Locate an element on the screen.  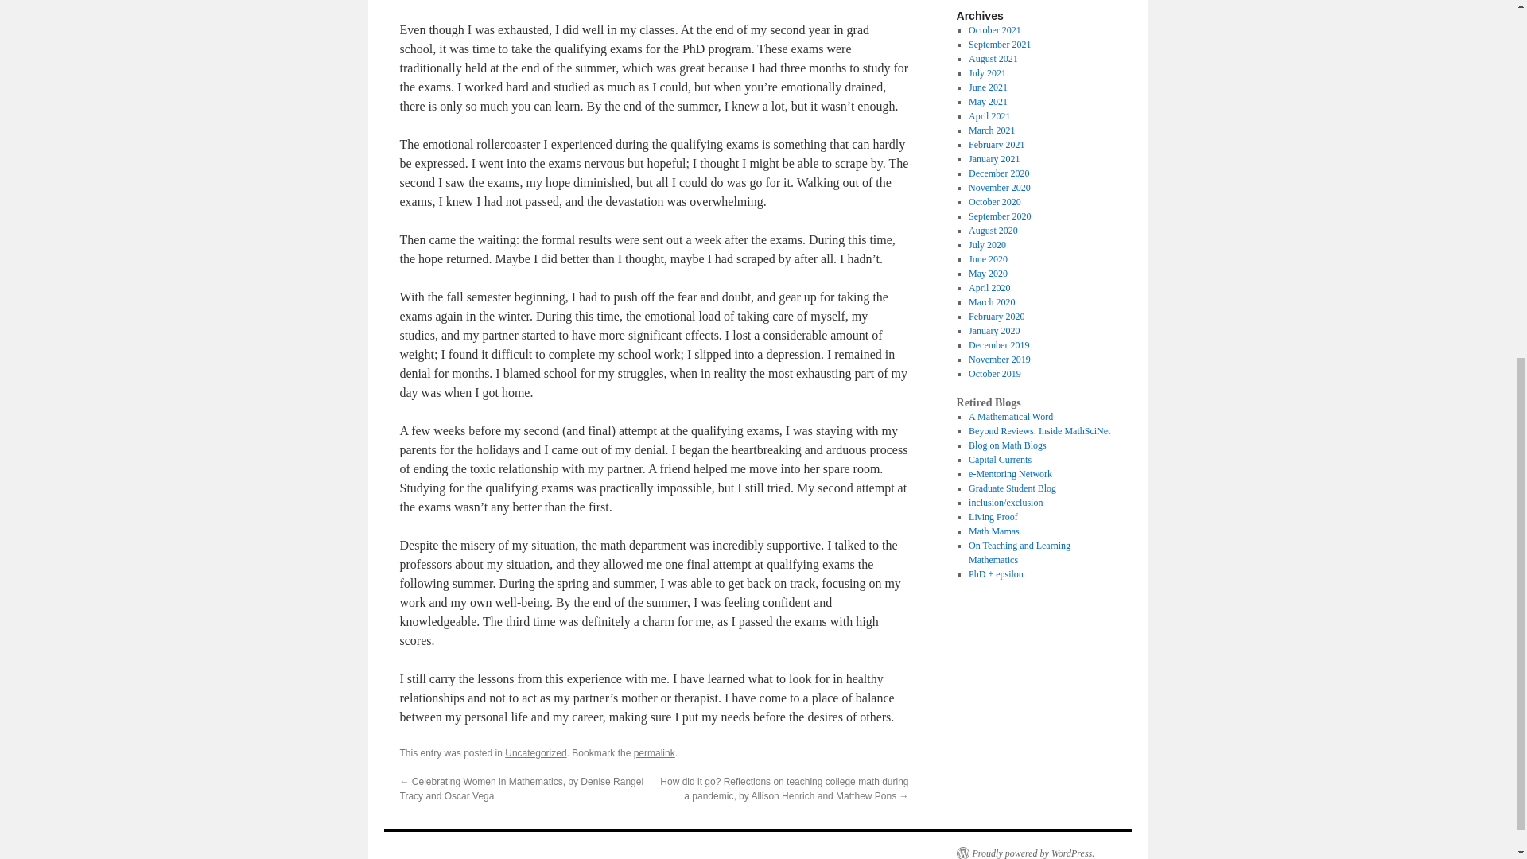
January 2021 is located at coordinates (994, 159).